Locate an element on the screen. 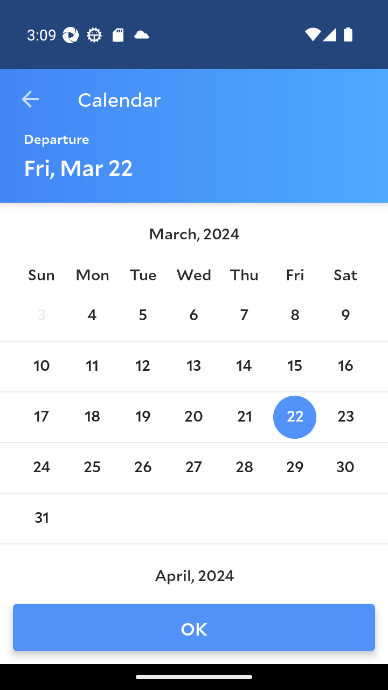  16 is located at coordinates (345, 367).